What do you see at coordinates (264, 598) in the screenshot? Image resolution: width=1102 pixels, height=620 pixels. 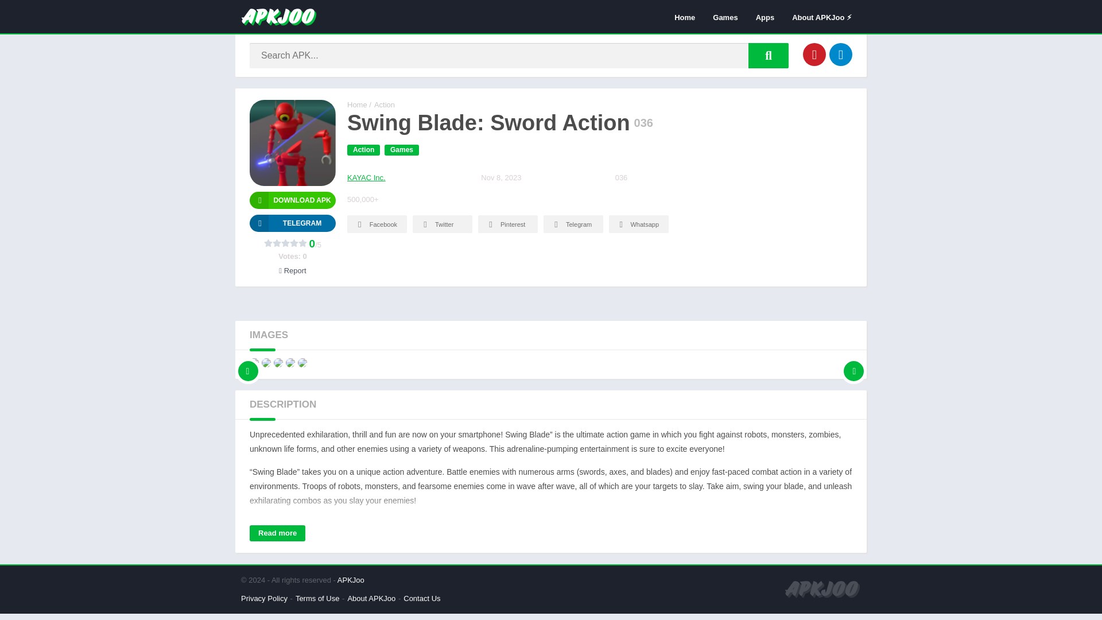 I see `Privacy Policy` at bounding box center [264, 598].